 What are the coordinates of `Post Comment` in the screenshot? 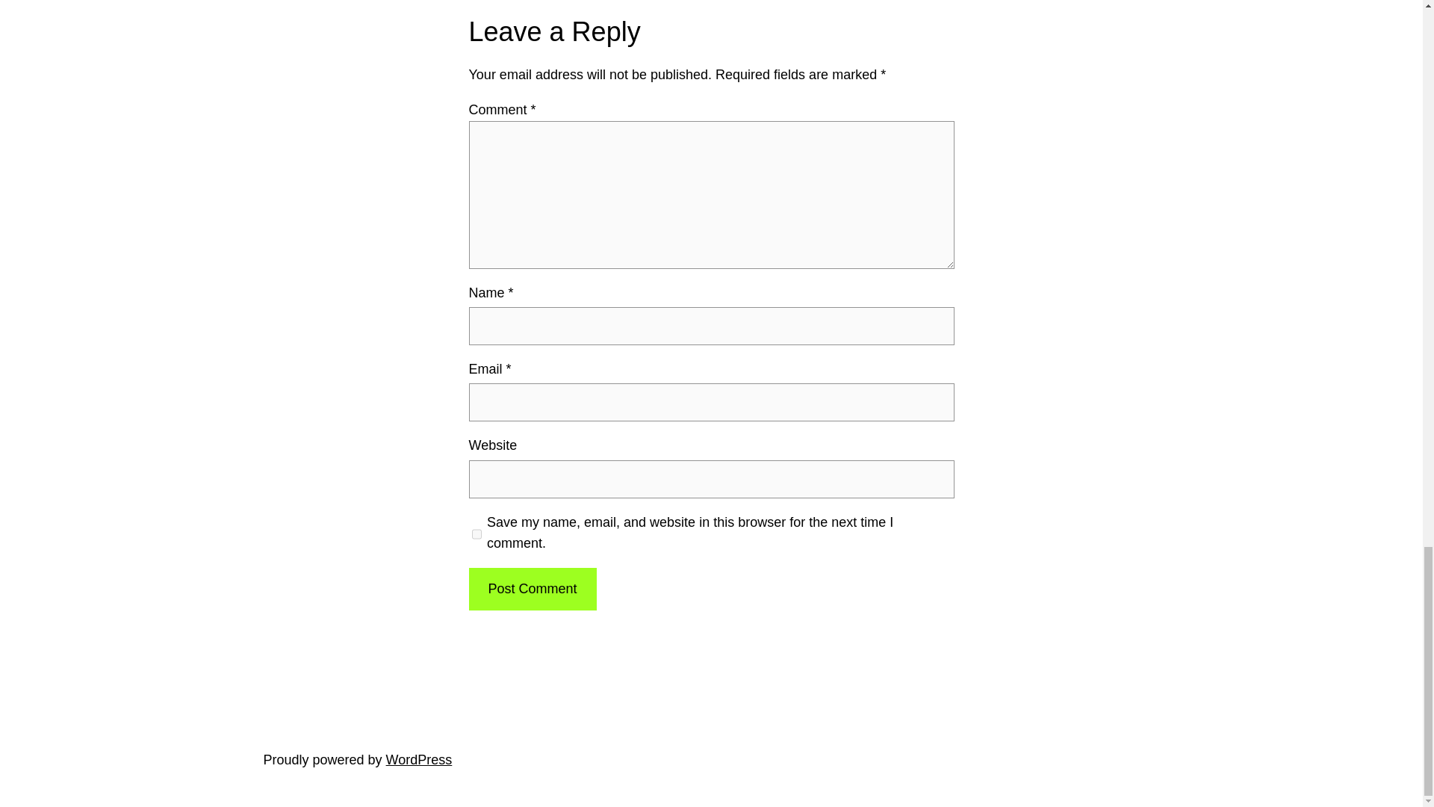 It's located at (532, 589).